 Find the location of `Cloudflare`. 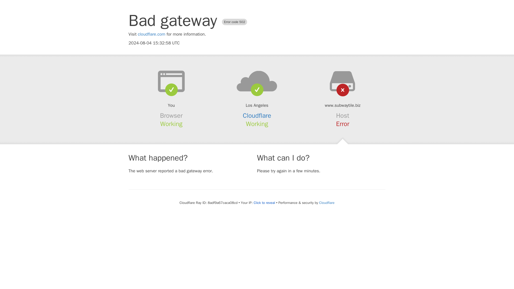

Cloudflare is located at coordinates (327, 203).